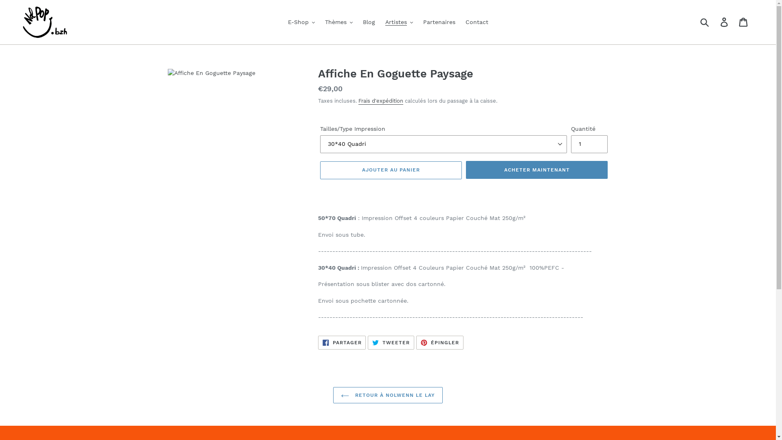 Image resolution: width=782 pixels, height=440 pixels. What do you see at coordinates (705, 22) in the screenshot?
I see `Soumettre` at bounding box center [705, 22].